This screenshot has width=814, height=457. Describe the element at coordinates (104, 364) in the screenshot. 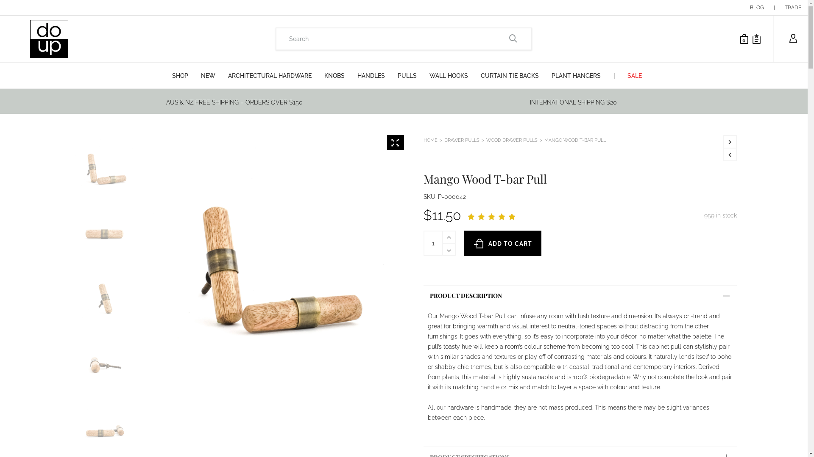

I see `DSC 1666 Mango wood and antique banding pull` at that location.